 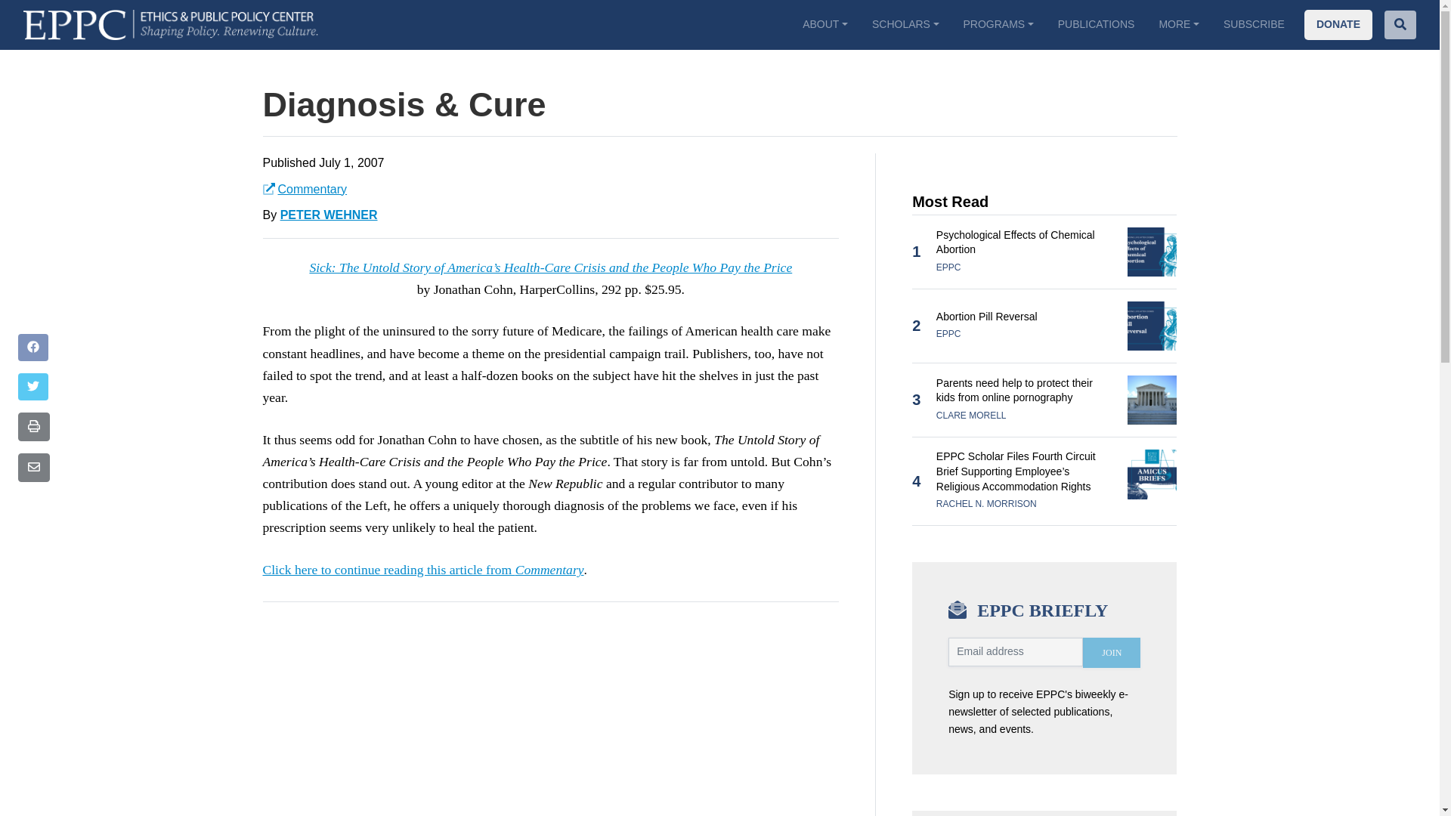 What do you see at coordinates (825, 24) in the screenshot?
I see `ABOUT` at bounding box center [825, 24].